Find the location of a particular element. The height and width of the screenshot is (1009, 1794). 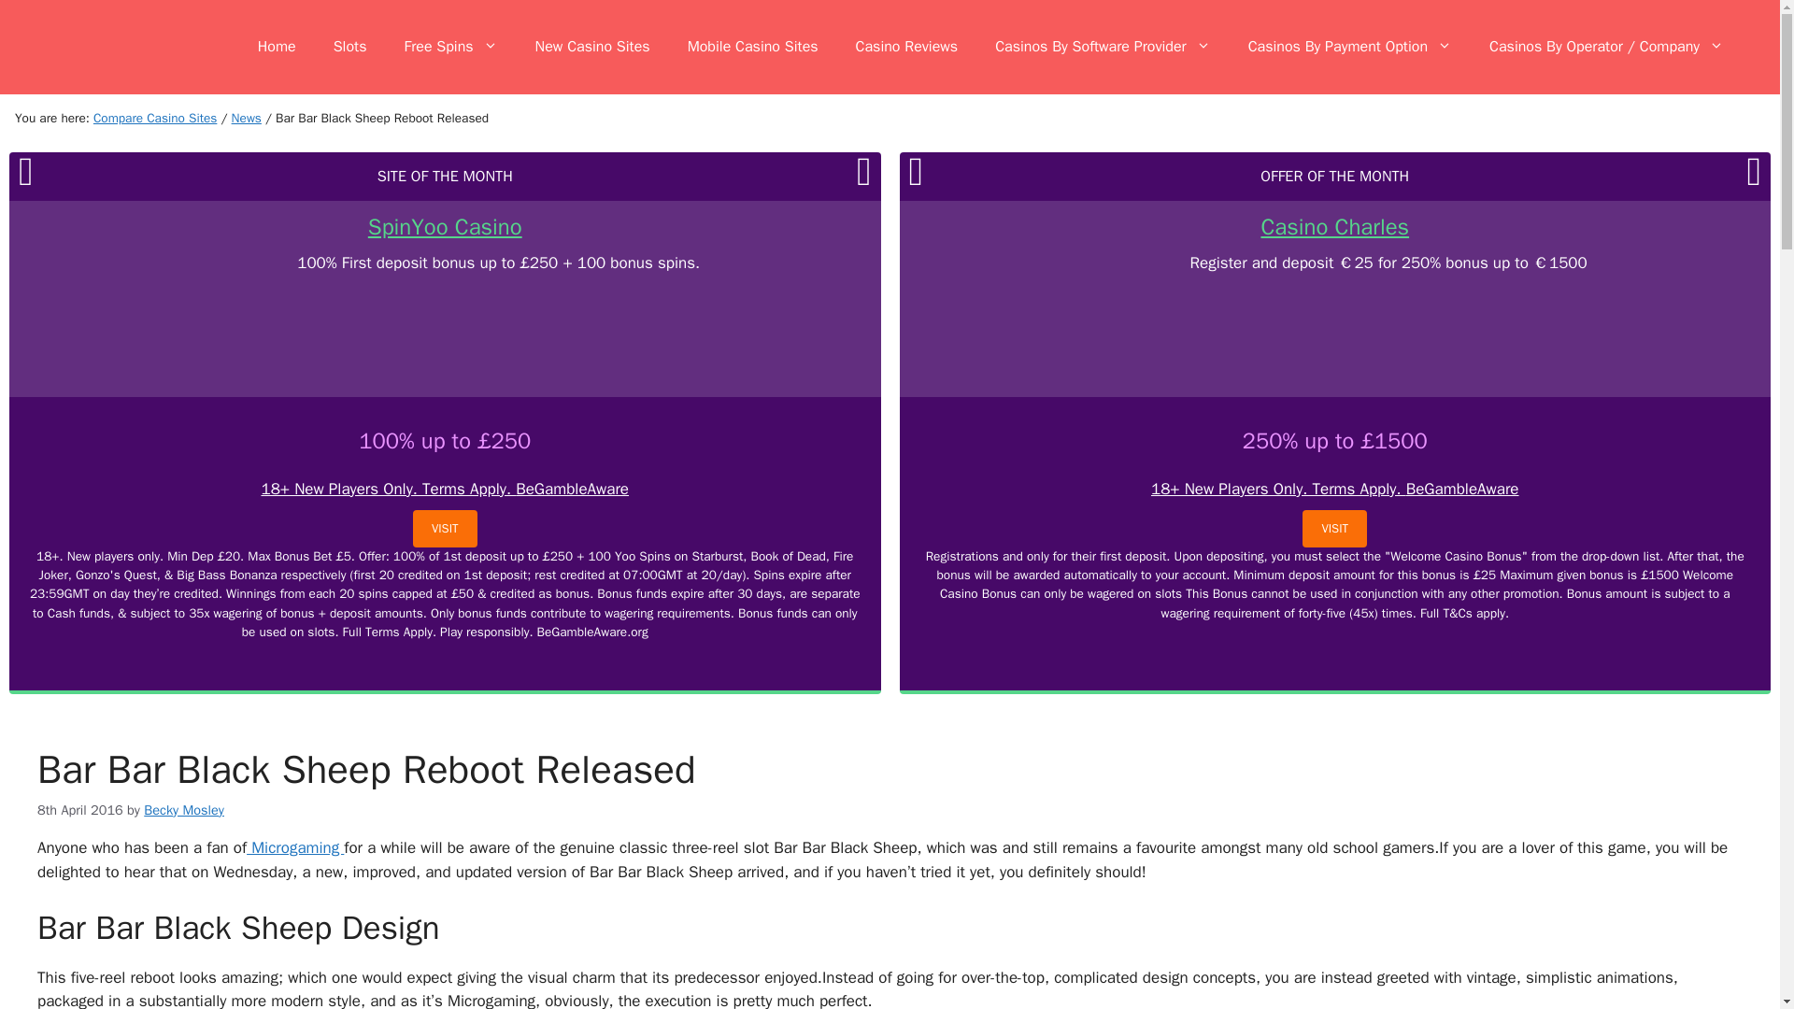

Free Spins is located at coordinates (450, 47).